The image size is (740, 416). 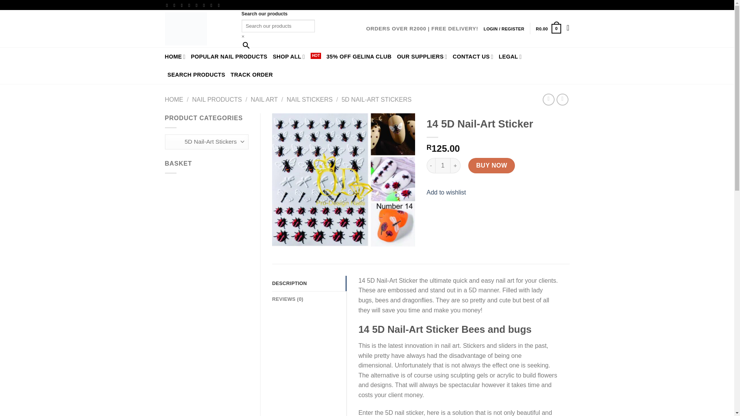 What do you see at coordinates (297, 57) in the screenshot?
I see `SHOP ALL` at bounding box center [297, 57].